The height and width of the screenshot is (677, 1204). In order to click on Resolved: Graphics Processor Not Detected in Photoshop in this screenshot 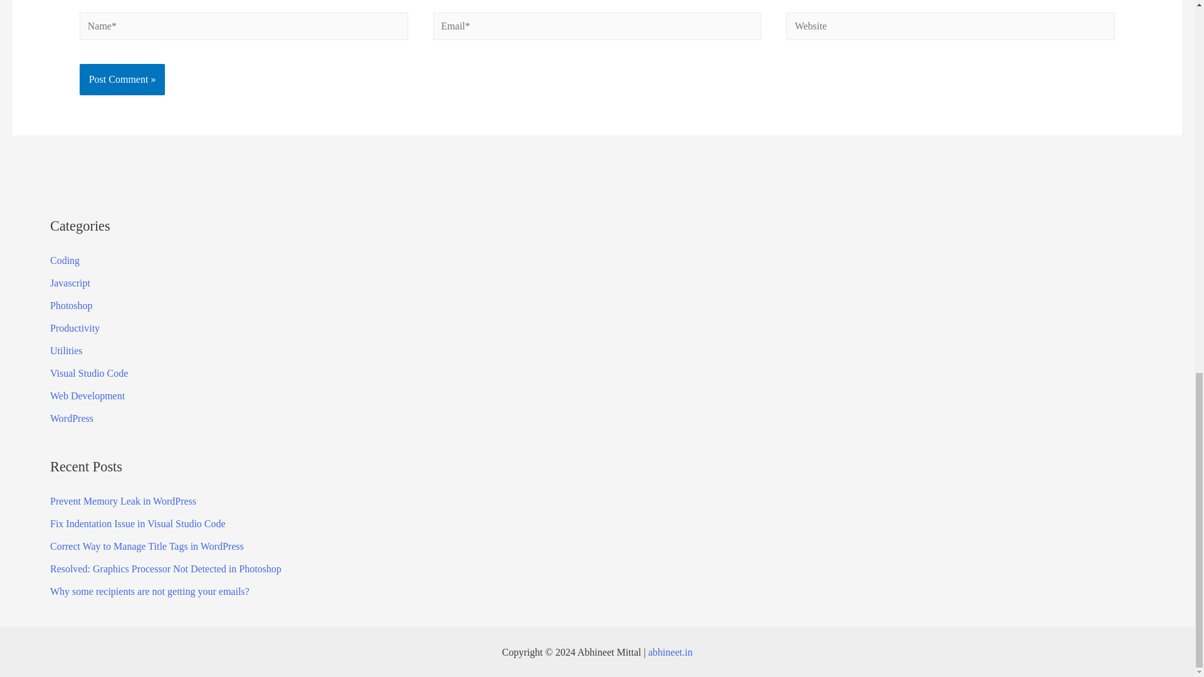, I will do `click(166, 568)`.